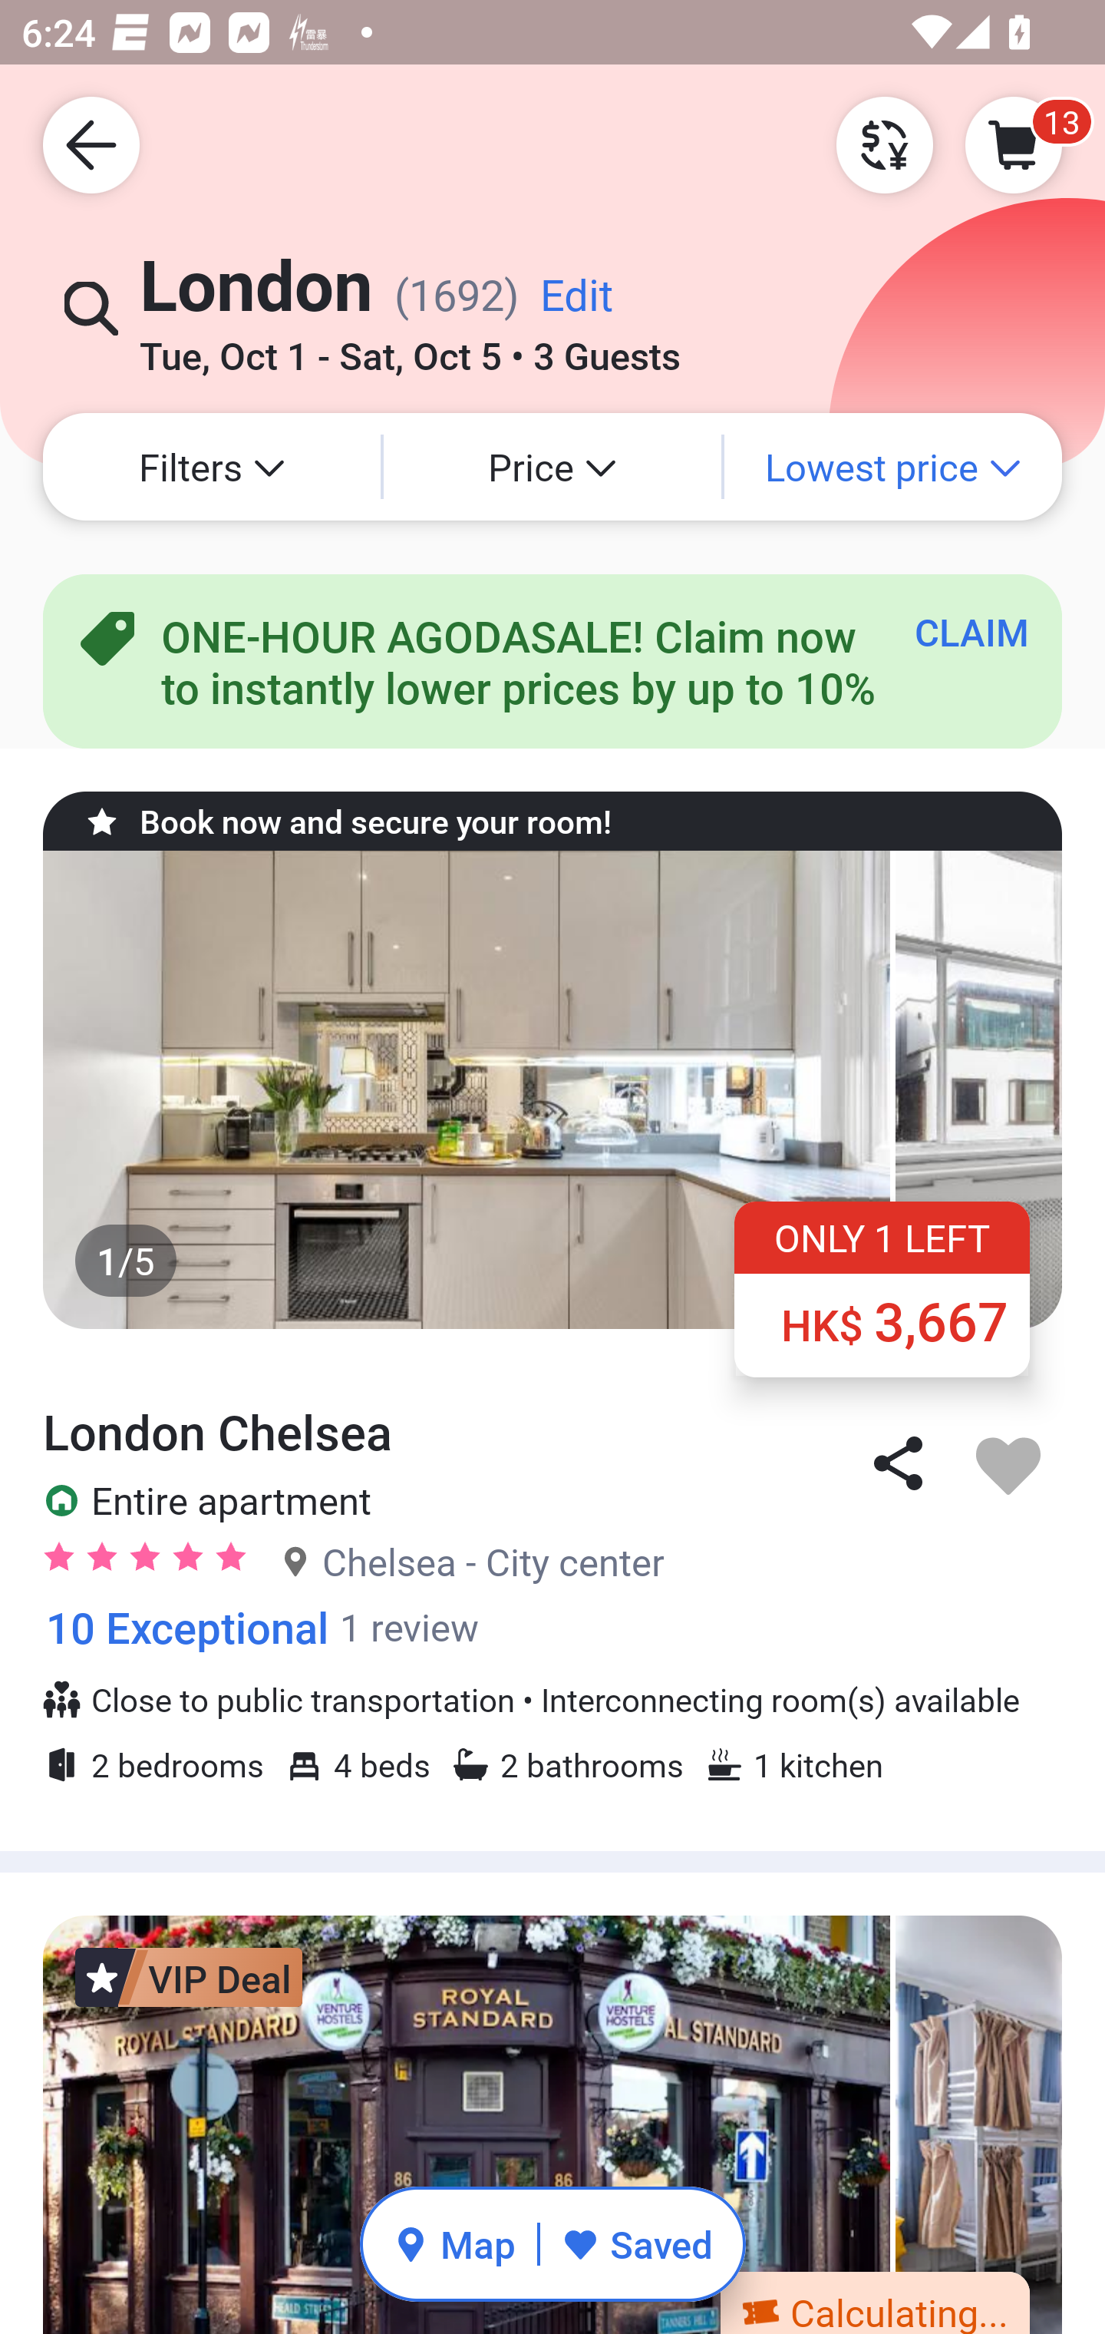 This screenshot has width=1105, height=2334. What do you see at coordinates (552, 467) in the screenshot?
I see `Price` at bounding box center [552, 467].